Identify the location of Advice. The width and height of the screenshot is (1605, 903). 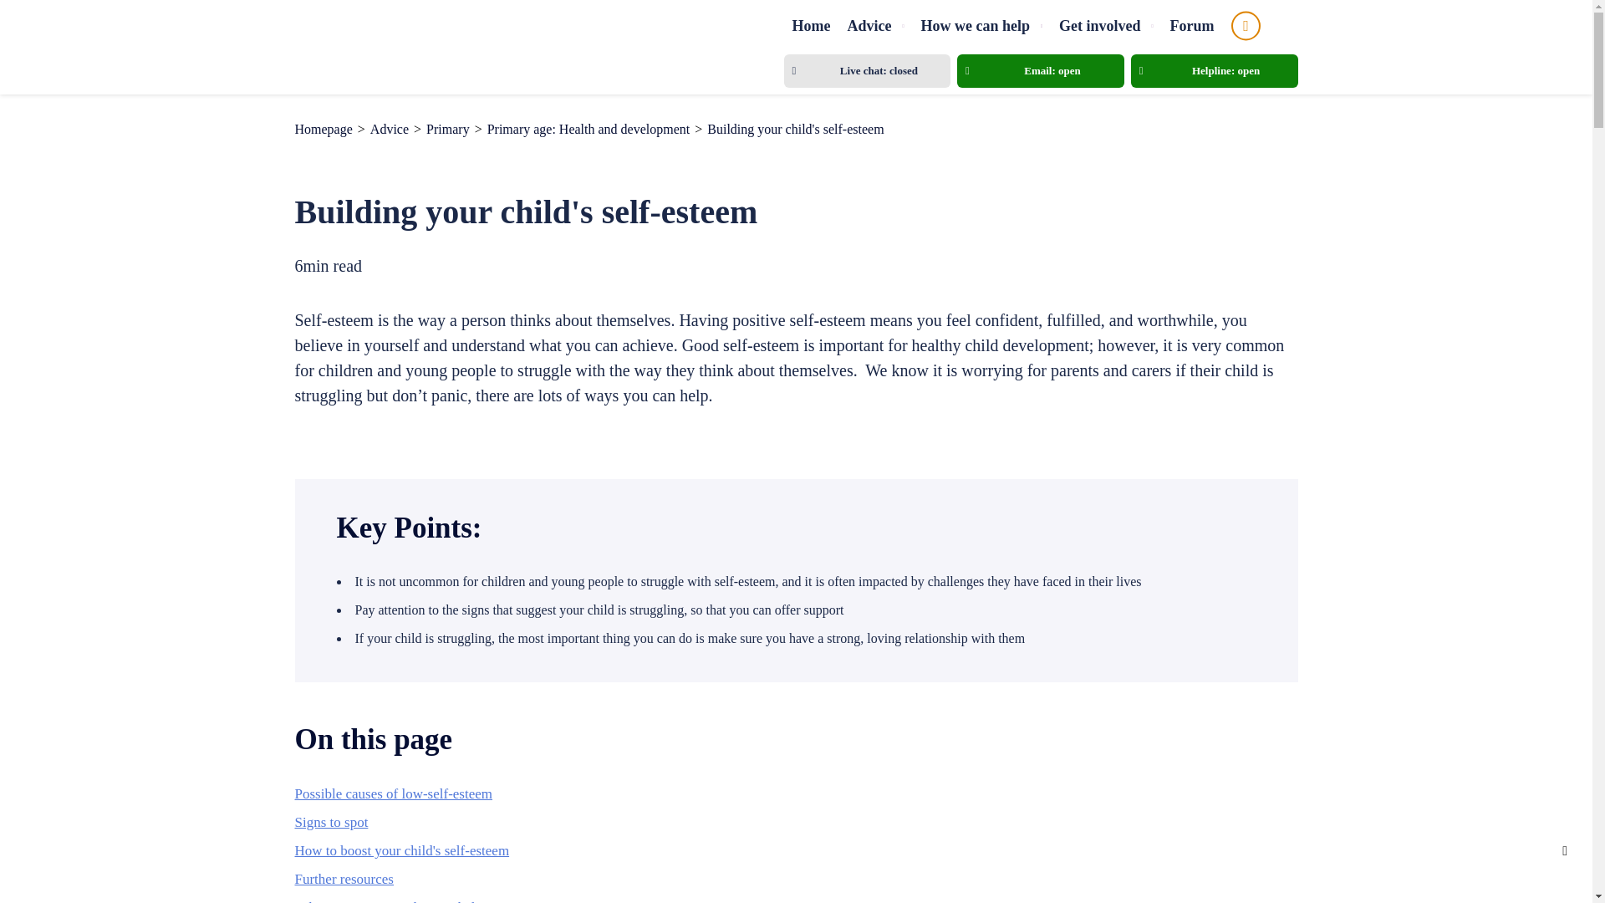
(390, 129).